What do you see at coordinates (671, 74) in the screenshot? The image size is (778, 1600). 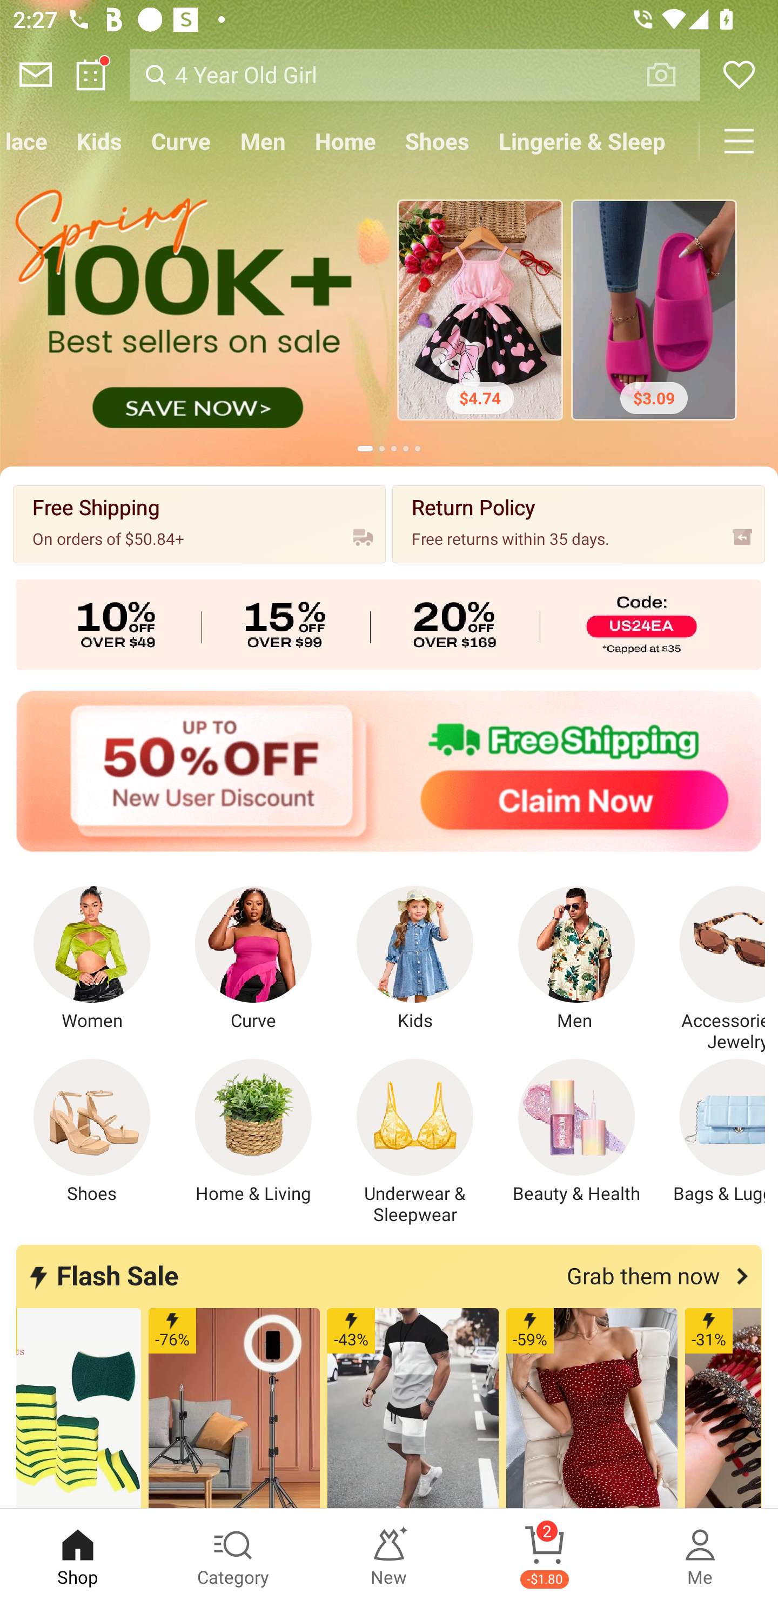 I see `VISUAL SEARCH` at bounding box center [671, 74].